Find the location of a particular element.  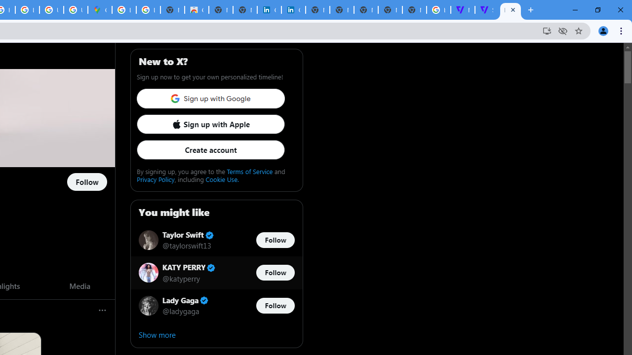

KATY PERRY Verified account @katyperry Follow @katyperry is located at coordinates (216, 272).